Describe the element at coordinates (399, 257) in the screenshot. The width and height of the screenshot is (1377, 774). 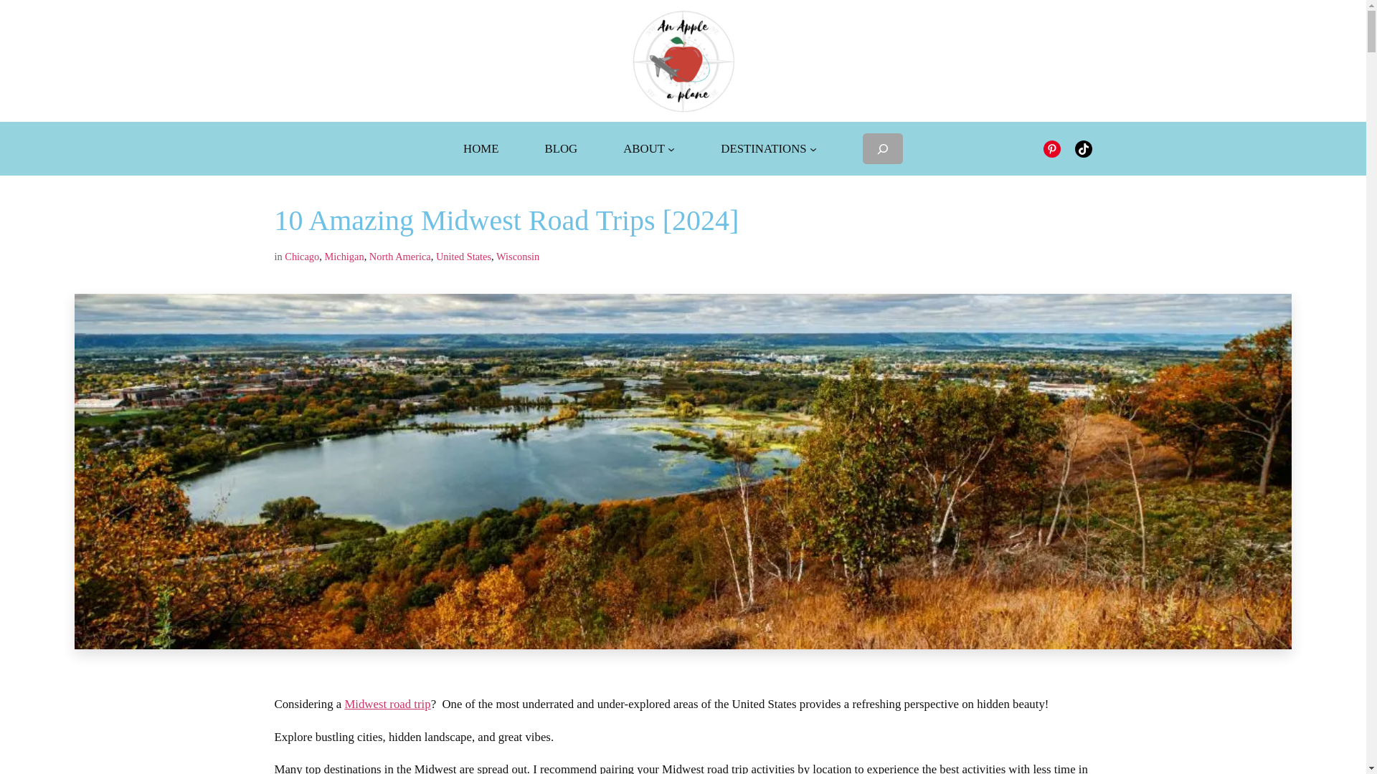
I see `North America` at that location.